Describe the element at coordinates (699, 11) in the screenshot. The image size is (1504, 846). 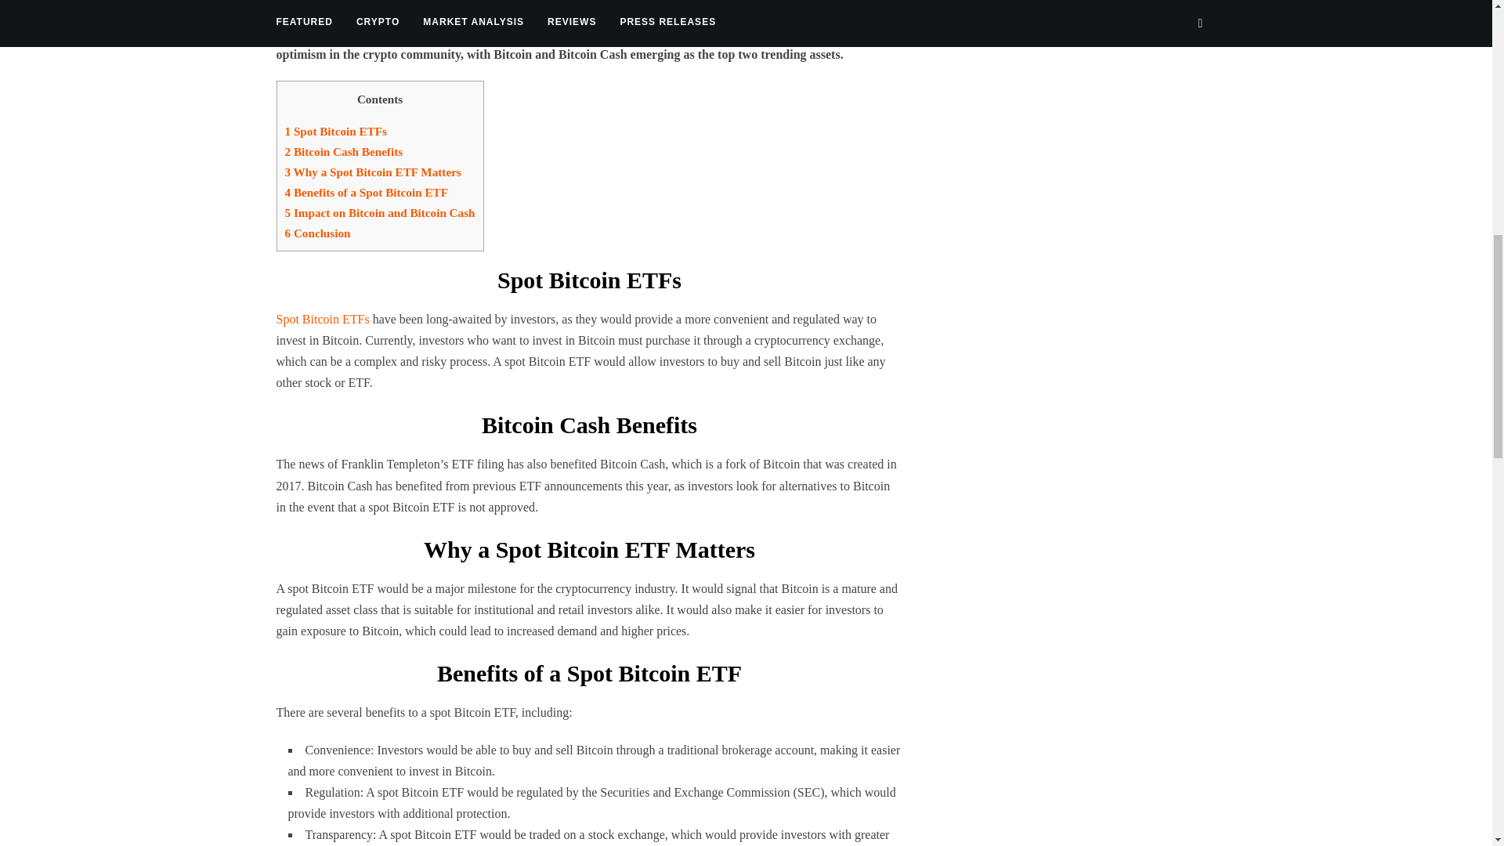
I see `has filed for a spot Bitcoin ETF,` at that location.